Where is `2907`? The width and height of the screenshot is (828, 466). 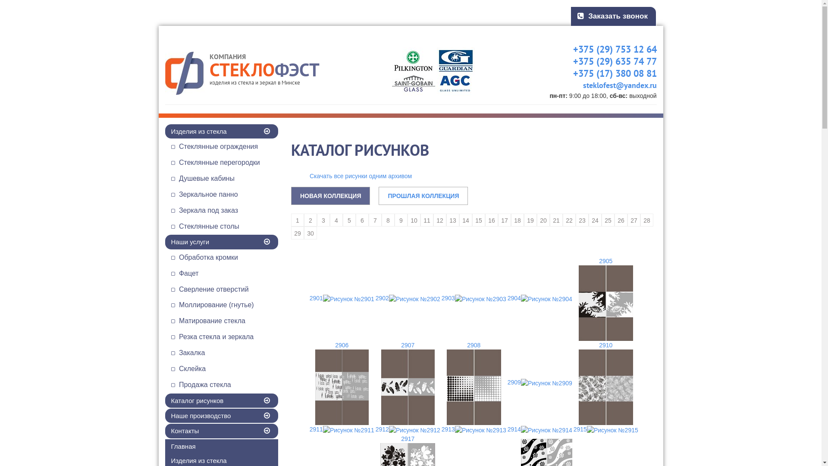
2907 is located at coordinates (408, 383).